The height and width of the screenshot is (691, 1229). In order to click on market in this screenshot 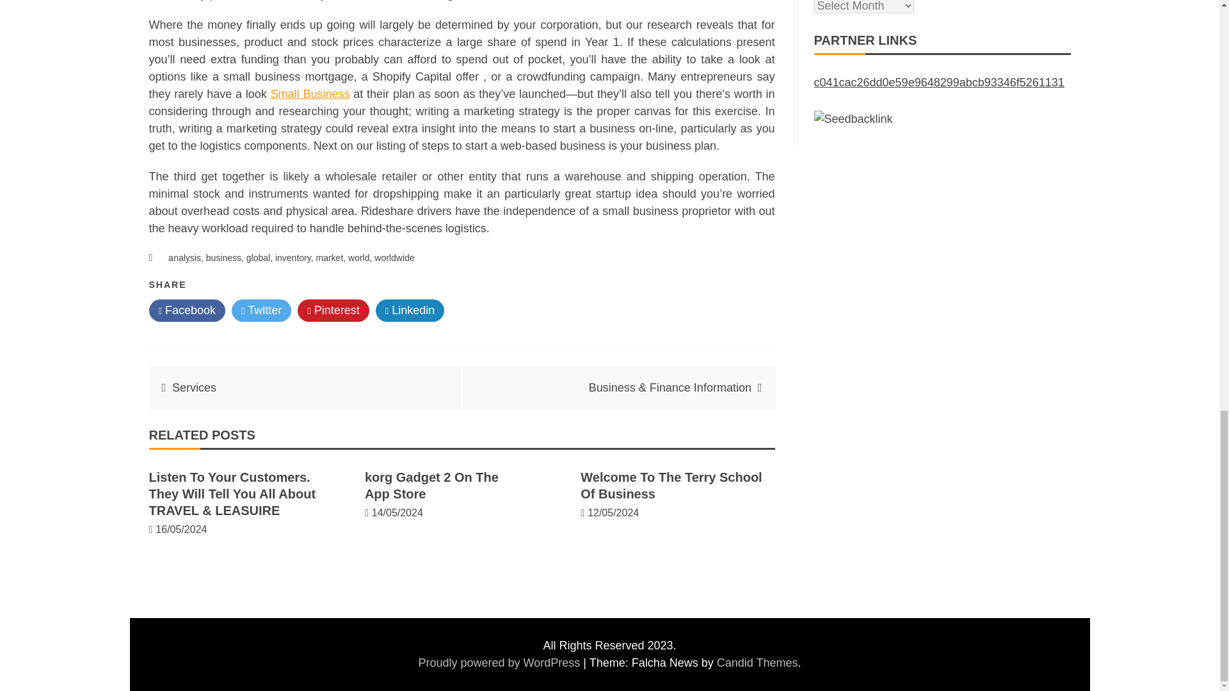, I will do `click(329, 258)`.